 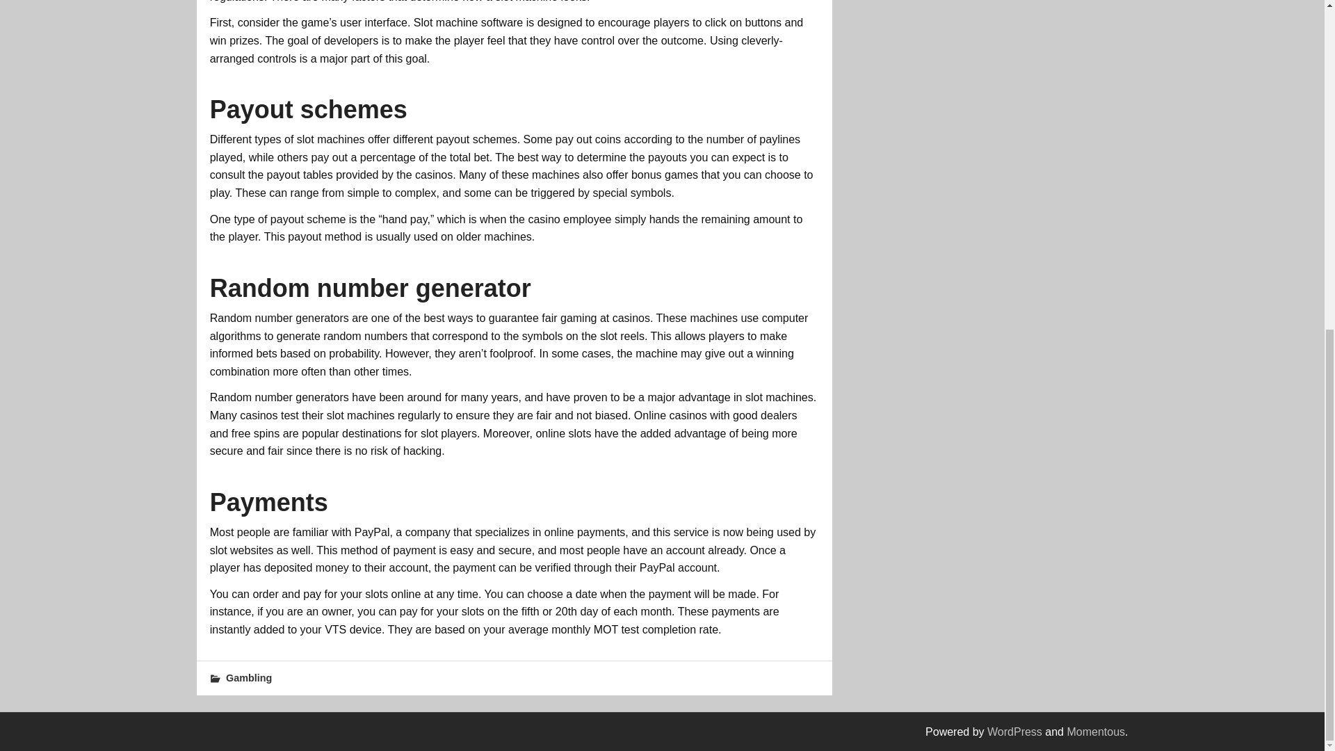 I want to click on Gambling, so click(x=249, y=677).